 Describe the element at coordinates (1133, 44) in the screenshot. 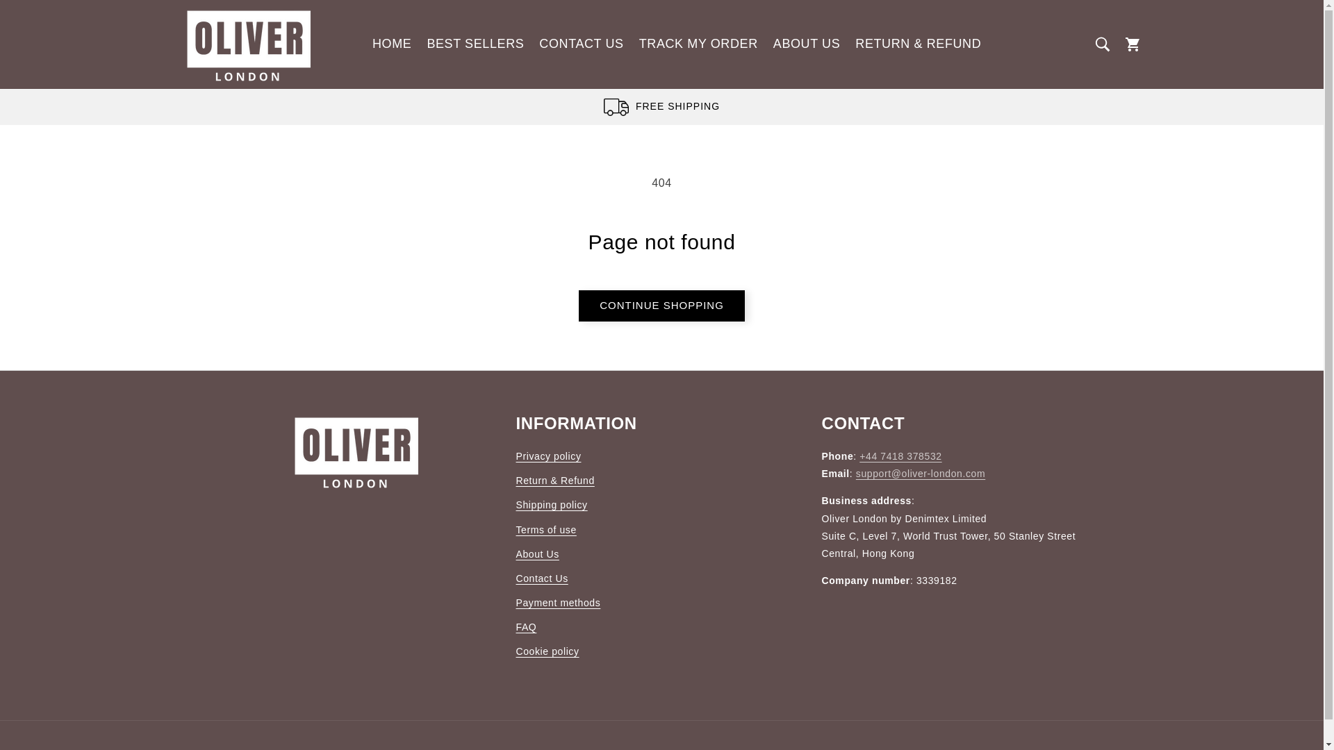

I see `Cart` at that location.